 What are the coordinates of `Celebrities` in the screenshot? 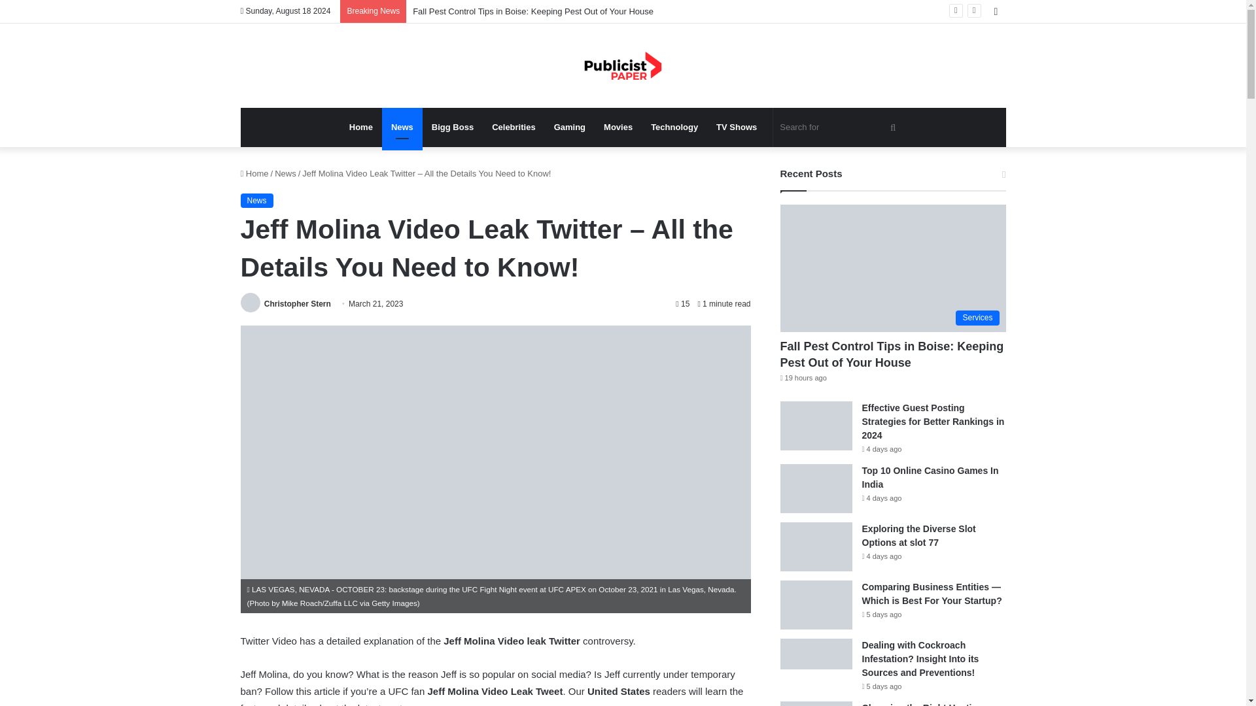 It's located at (513, 127).